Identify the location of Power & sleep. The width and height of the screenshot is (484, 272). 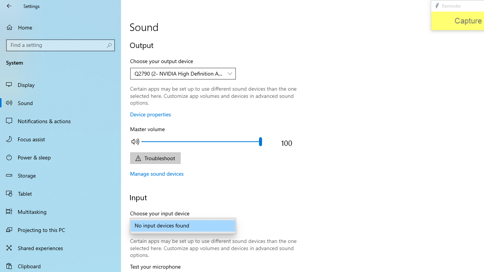
(60, 157).